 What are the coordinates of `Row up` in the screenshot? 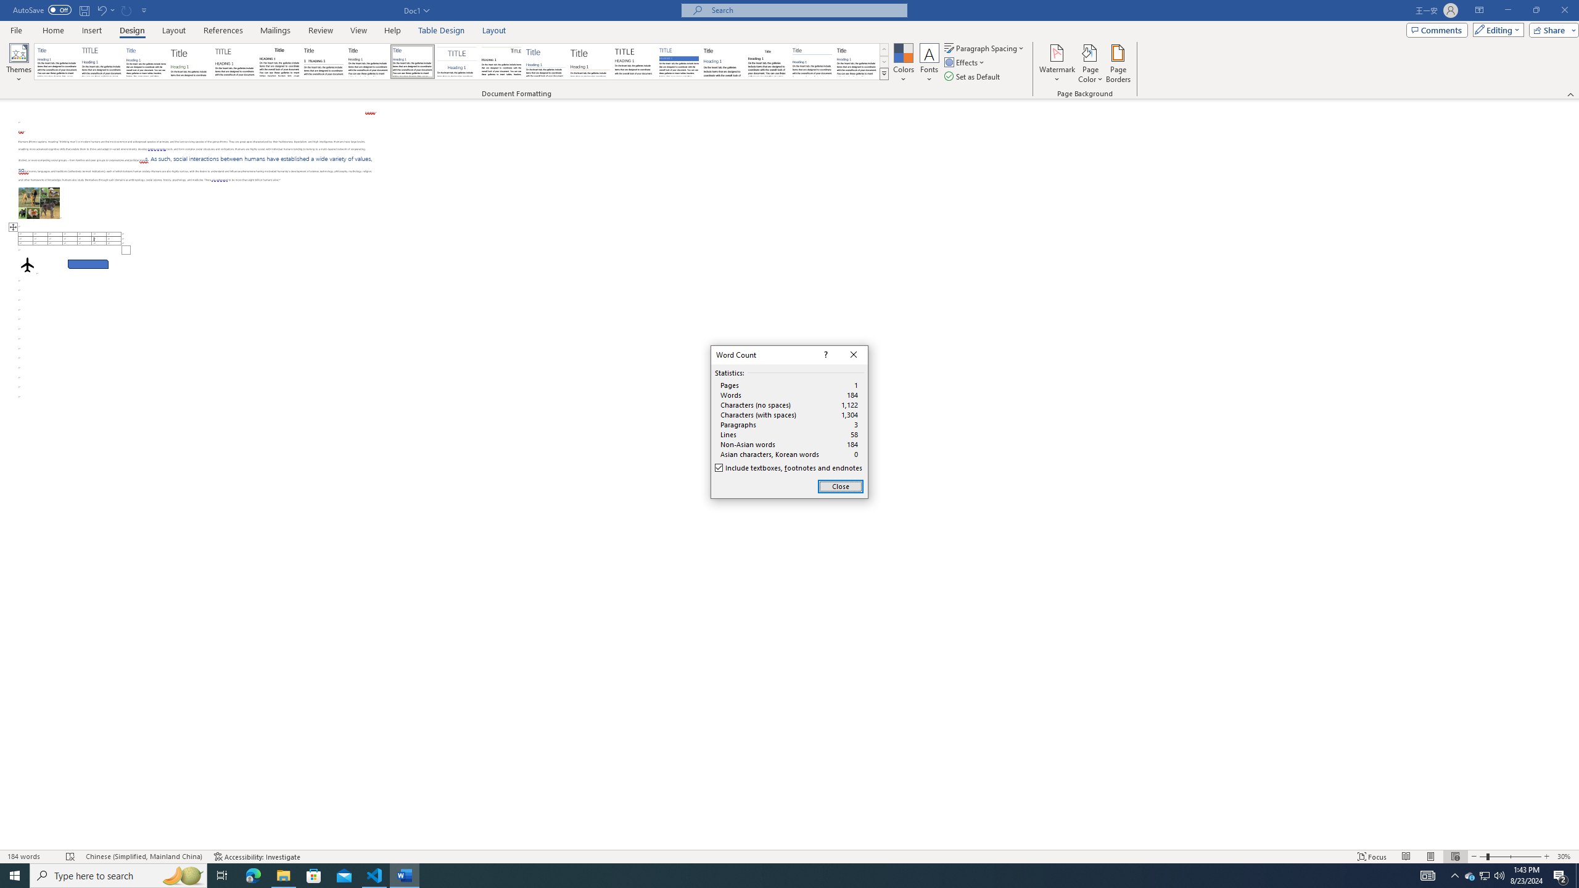 It's located at (884, 49).